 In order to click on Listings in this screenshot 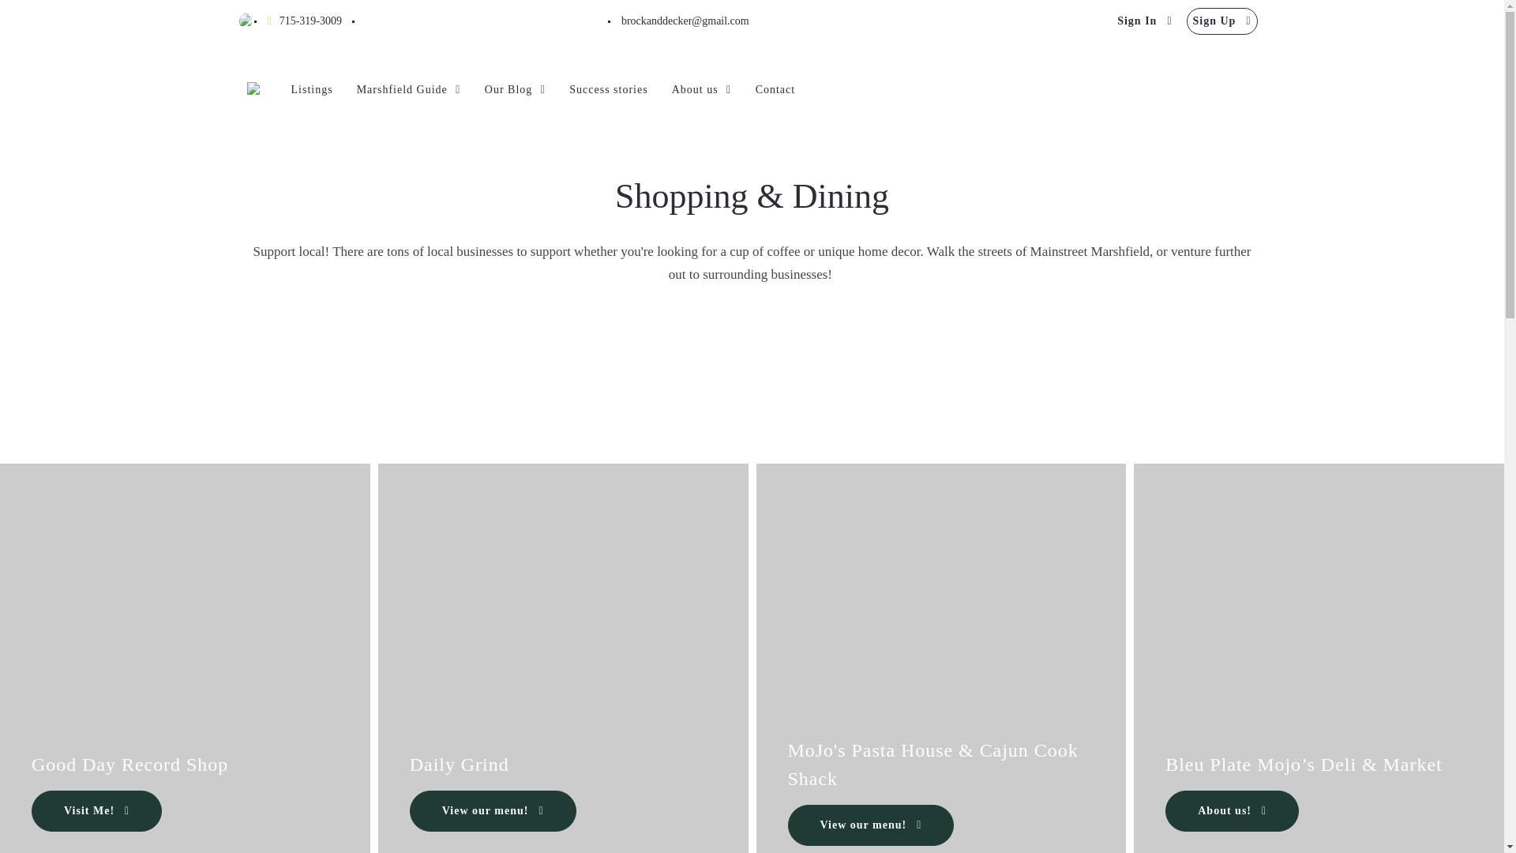, I will do `click(311, 89)`.